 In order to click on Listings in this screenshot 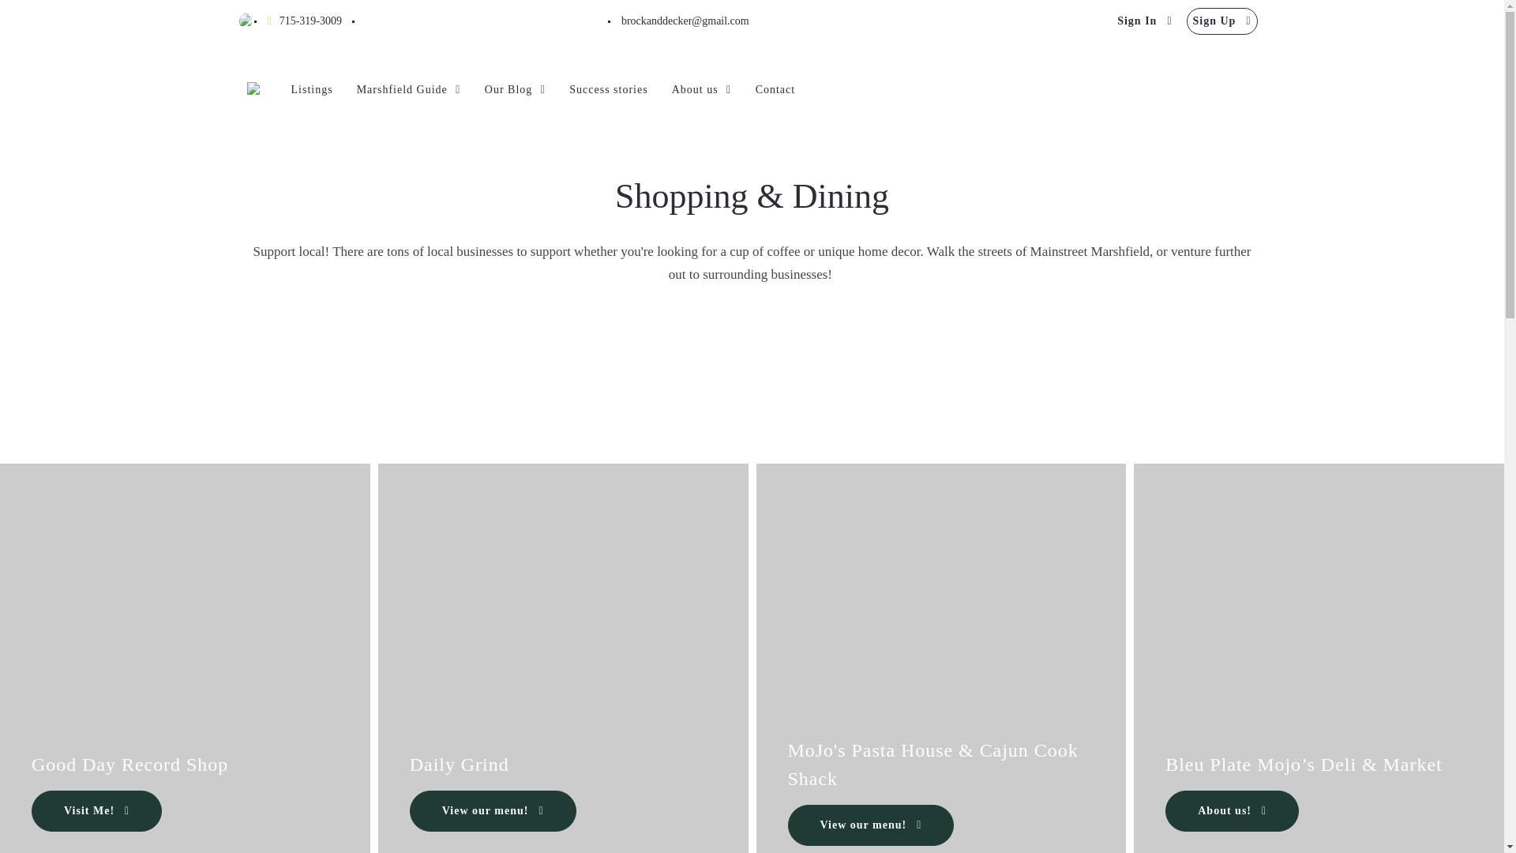, I will do `click(311, 89)`.